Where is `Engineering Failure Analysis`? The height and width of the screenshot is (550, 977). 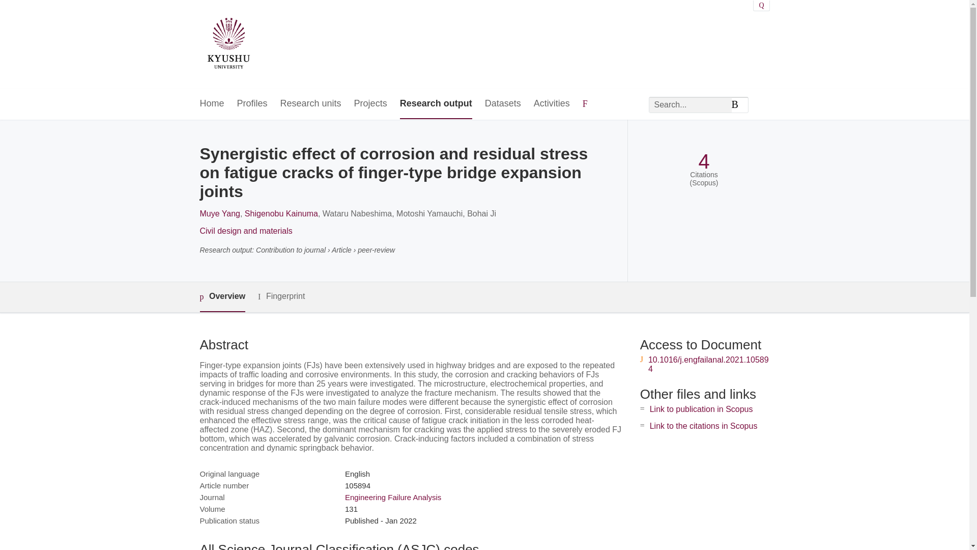
Engineering Failure Analysis is located at coordinates (393, 497).